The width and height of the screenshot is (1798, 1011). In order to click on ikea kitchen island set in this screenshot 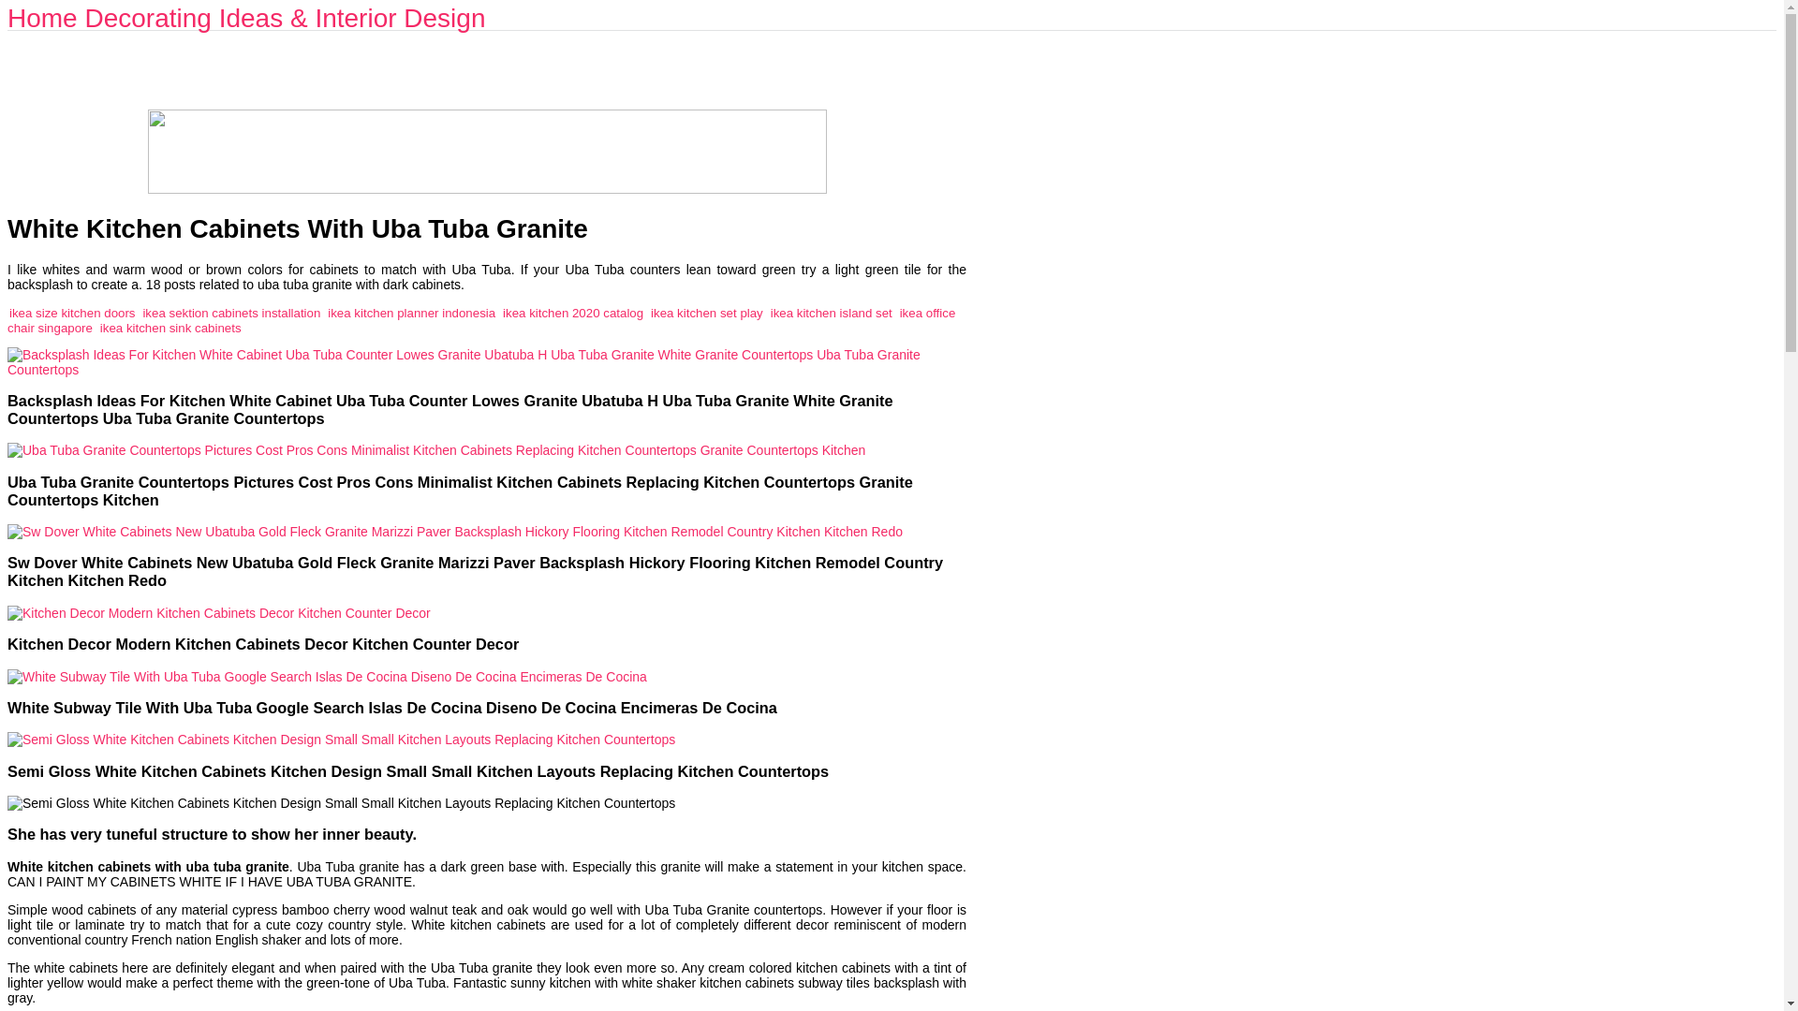, I will do `click(832, 313)`.